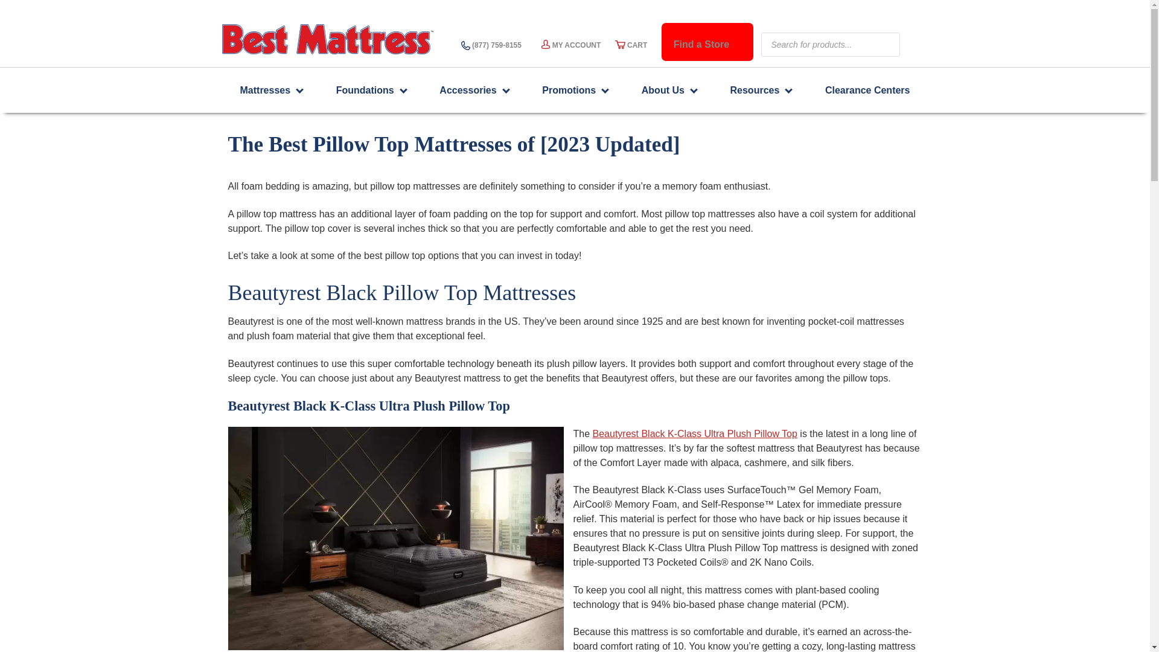 Image resolution: width=1159 pixels, height=652 pixels. Describe the element at coordinates (365, 91) in the screenshot. I see `Foundations` at that location.